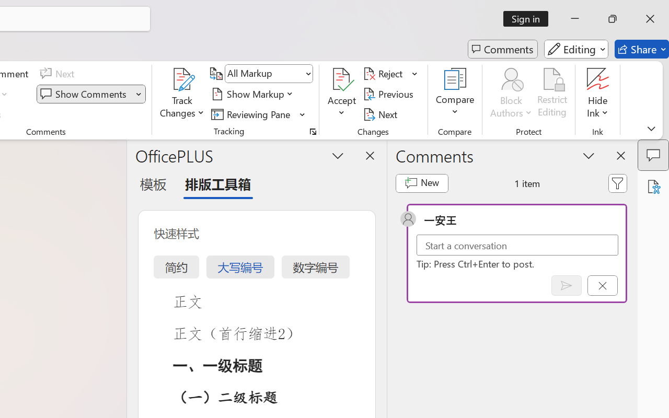 Image resolution: width=669 pixels, height=418 pixels. What do you see at coordinates (552, 94) in the screenshot?
I see `Restrict Editing` at bounding box center [552, 94].